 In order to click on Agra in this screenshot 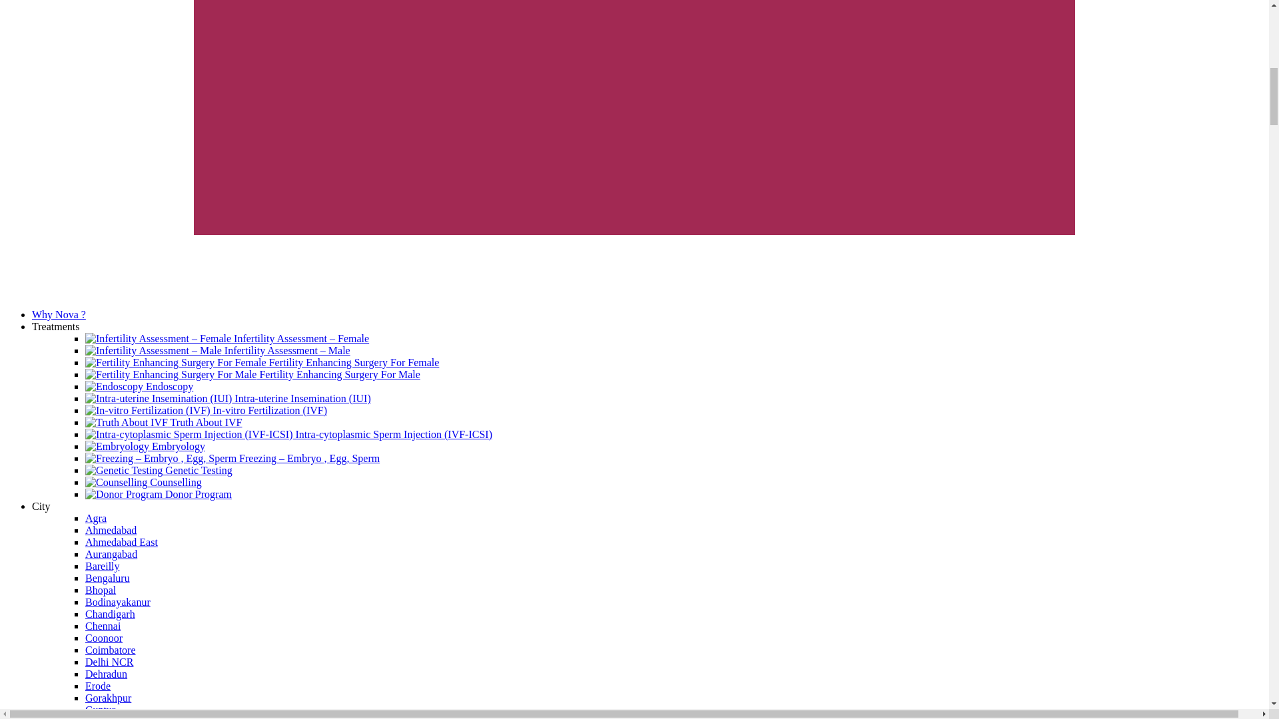, I will do `click(96, 518)`.